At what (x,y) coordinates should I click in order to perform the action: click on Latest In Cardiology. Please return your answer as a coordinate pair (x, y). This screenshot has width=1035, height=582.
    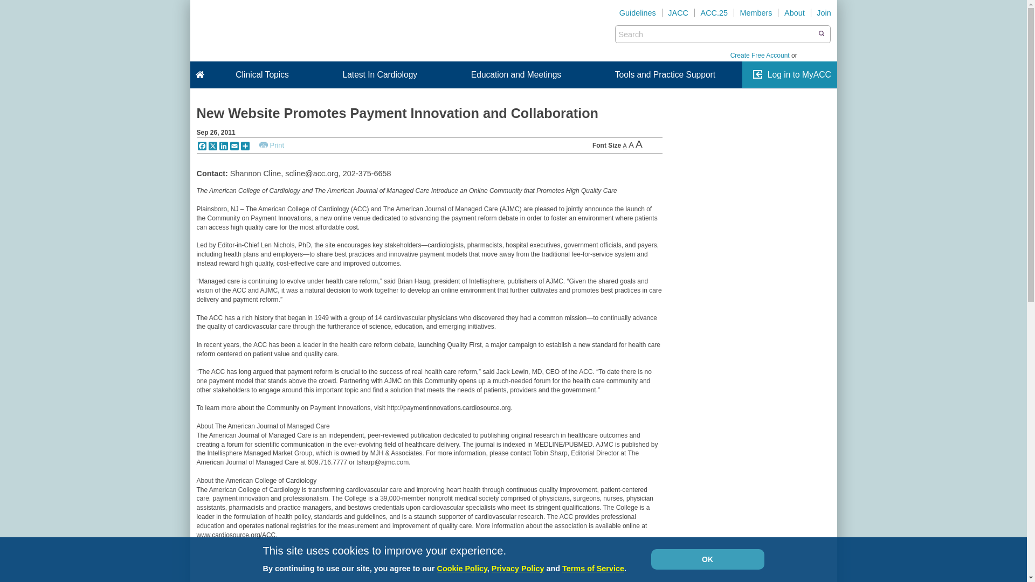
    Looking at the image, I should click on (379, 74).